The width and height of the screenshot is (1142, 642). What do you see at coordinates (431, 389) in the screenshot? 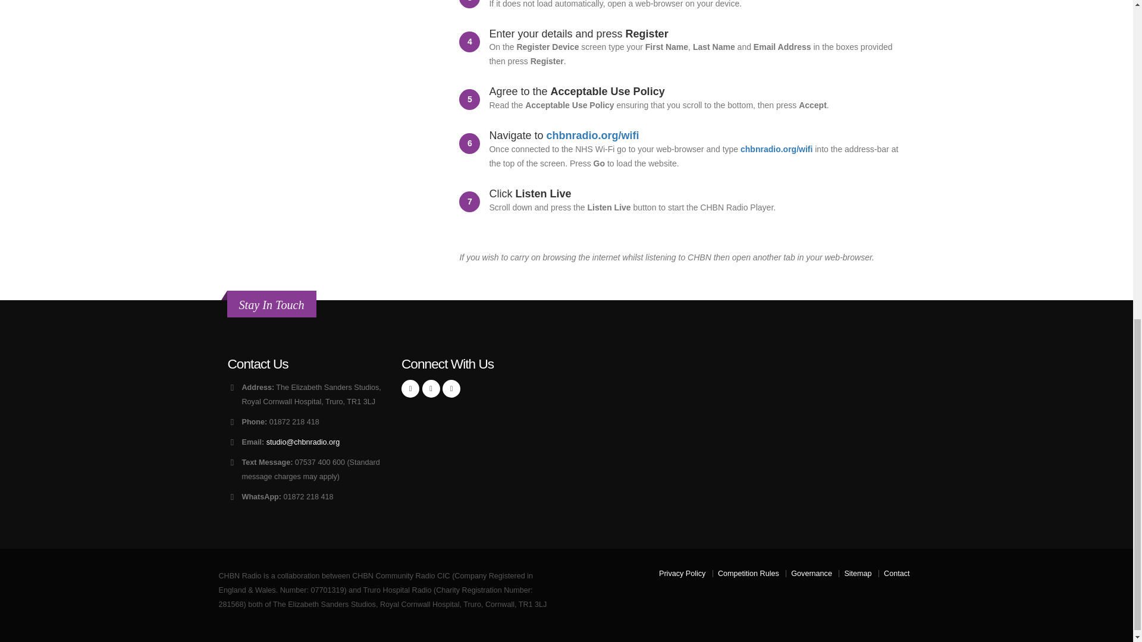
I see `Twitter` at bounding box center [431, 389].